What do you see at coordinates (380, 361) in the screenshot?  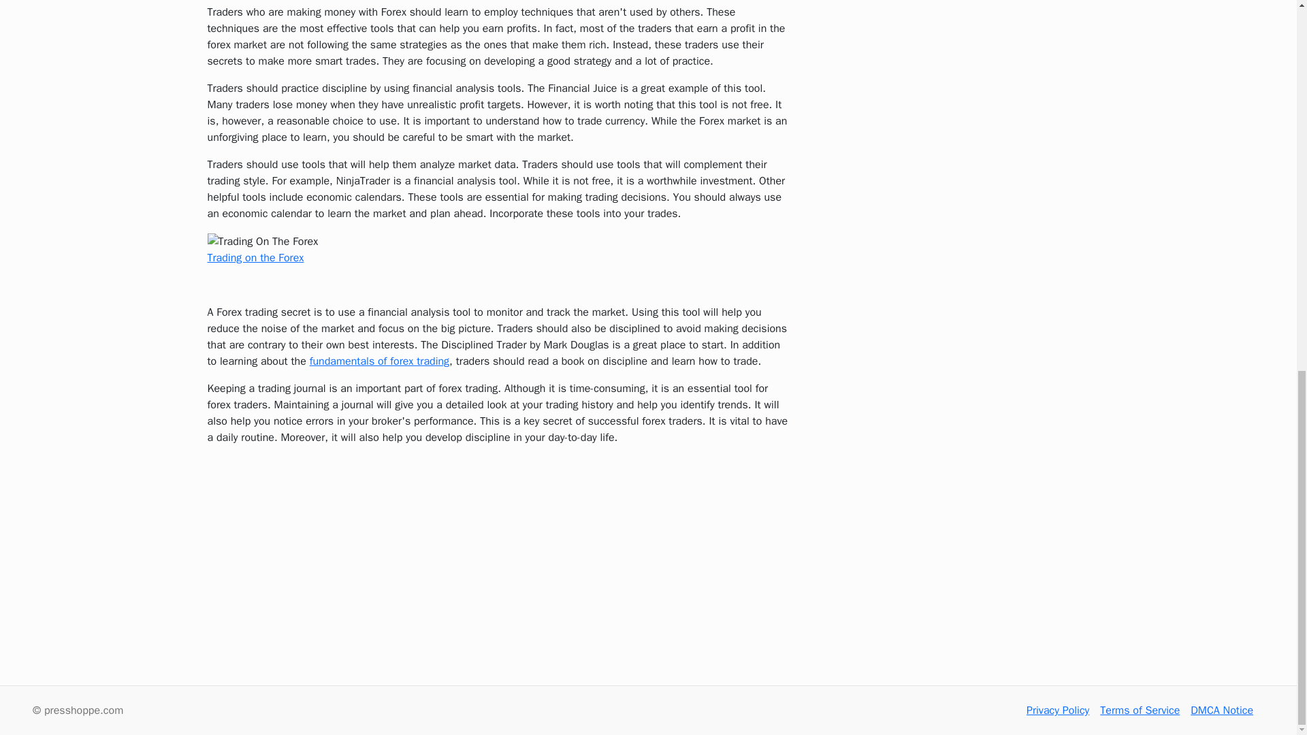 I see `fundamentals of forex trading` at bounding box center [380, 361].